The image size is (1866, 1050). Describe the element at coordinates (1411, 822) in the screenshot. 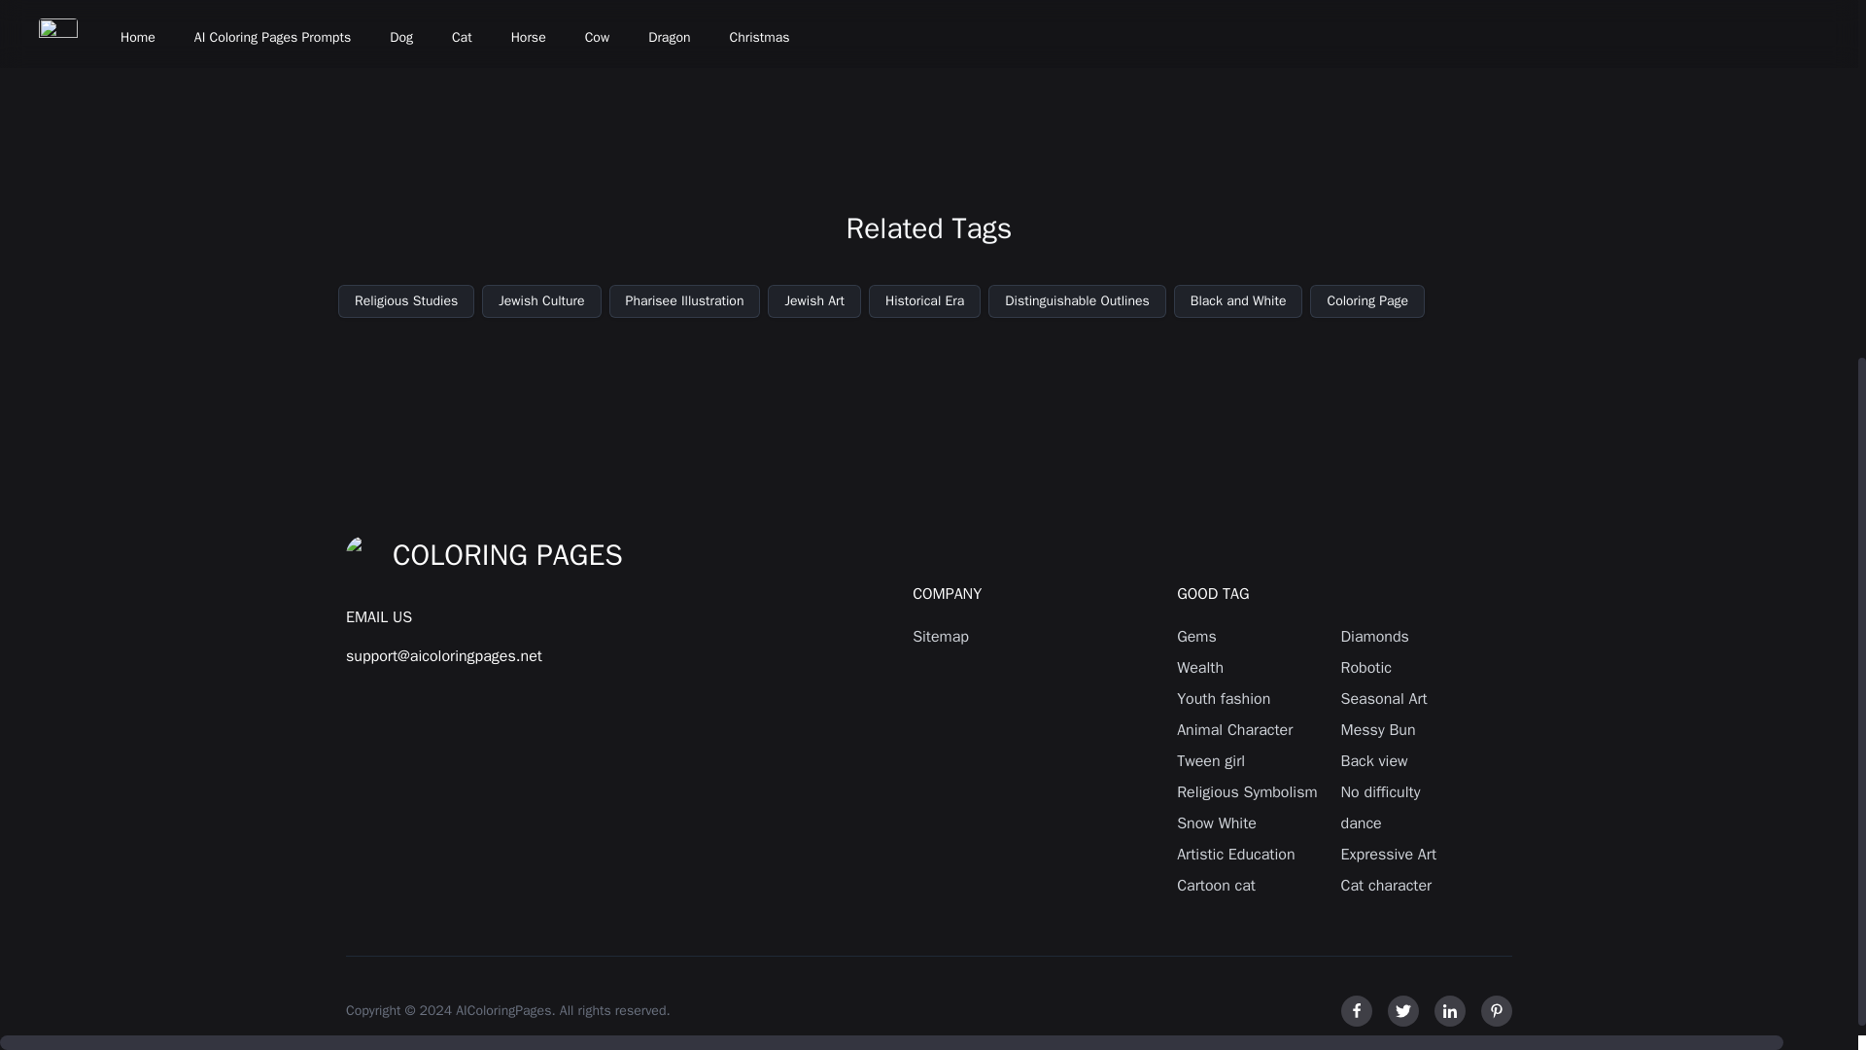

I see `dance` at that location.